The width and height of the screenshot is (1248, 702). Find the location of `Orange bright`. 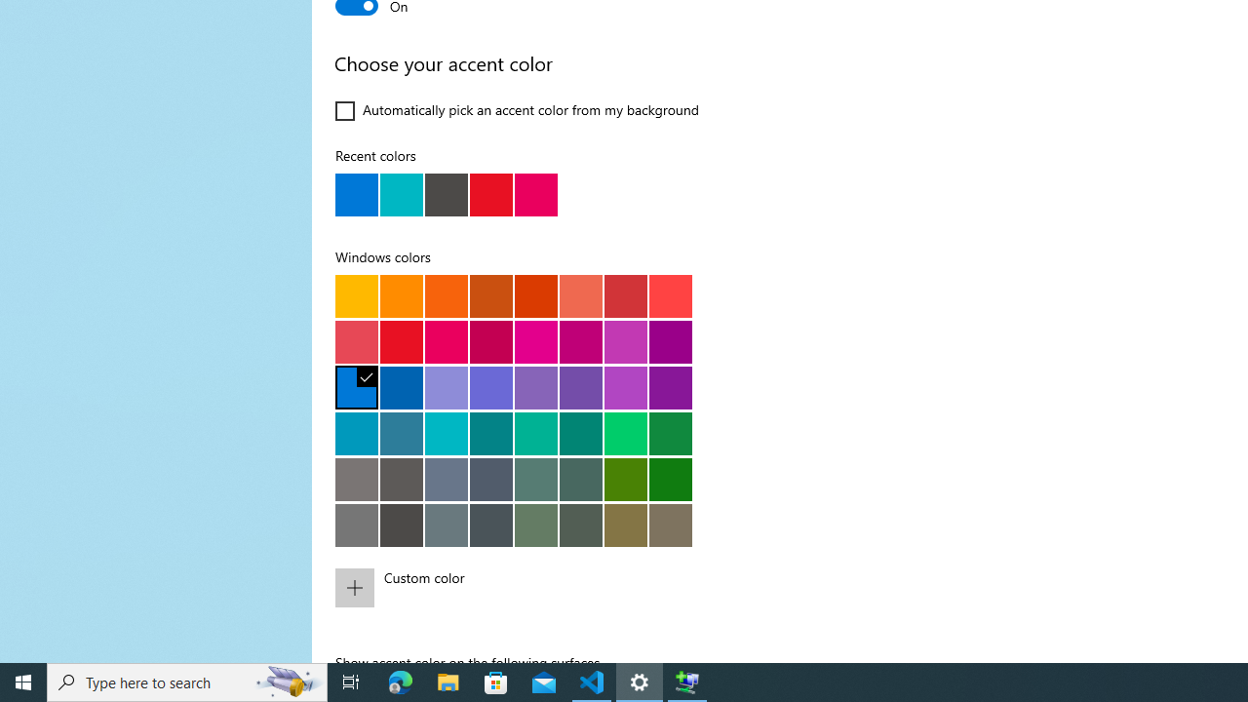

Orange bright is located at coordinates (447, 295).